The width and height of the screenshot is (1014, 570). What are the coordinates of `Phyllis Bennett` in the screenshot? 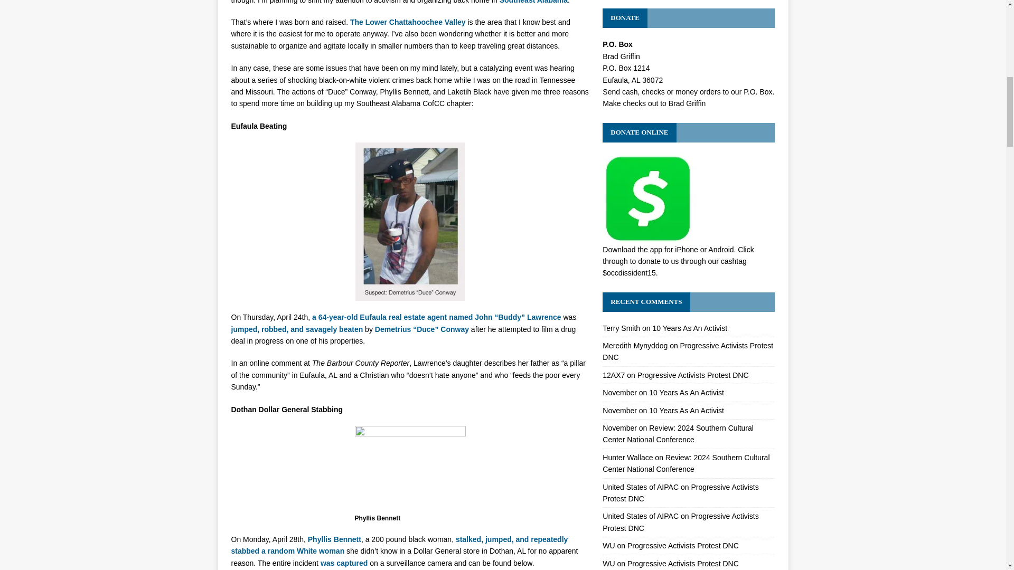 It's located at (410, 468).